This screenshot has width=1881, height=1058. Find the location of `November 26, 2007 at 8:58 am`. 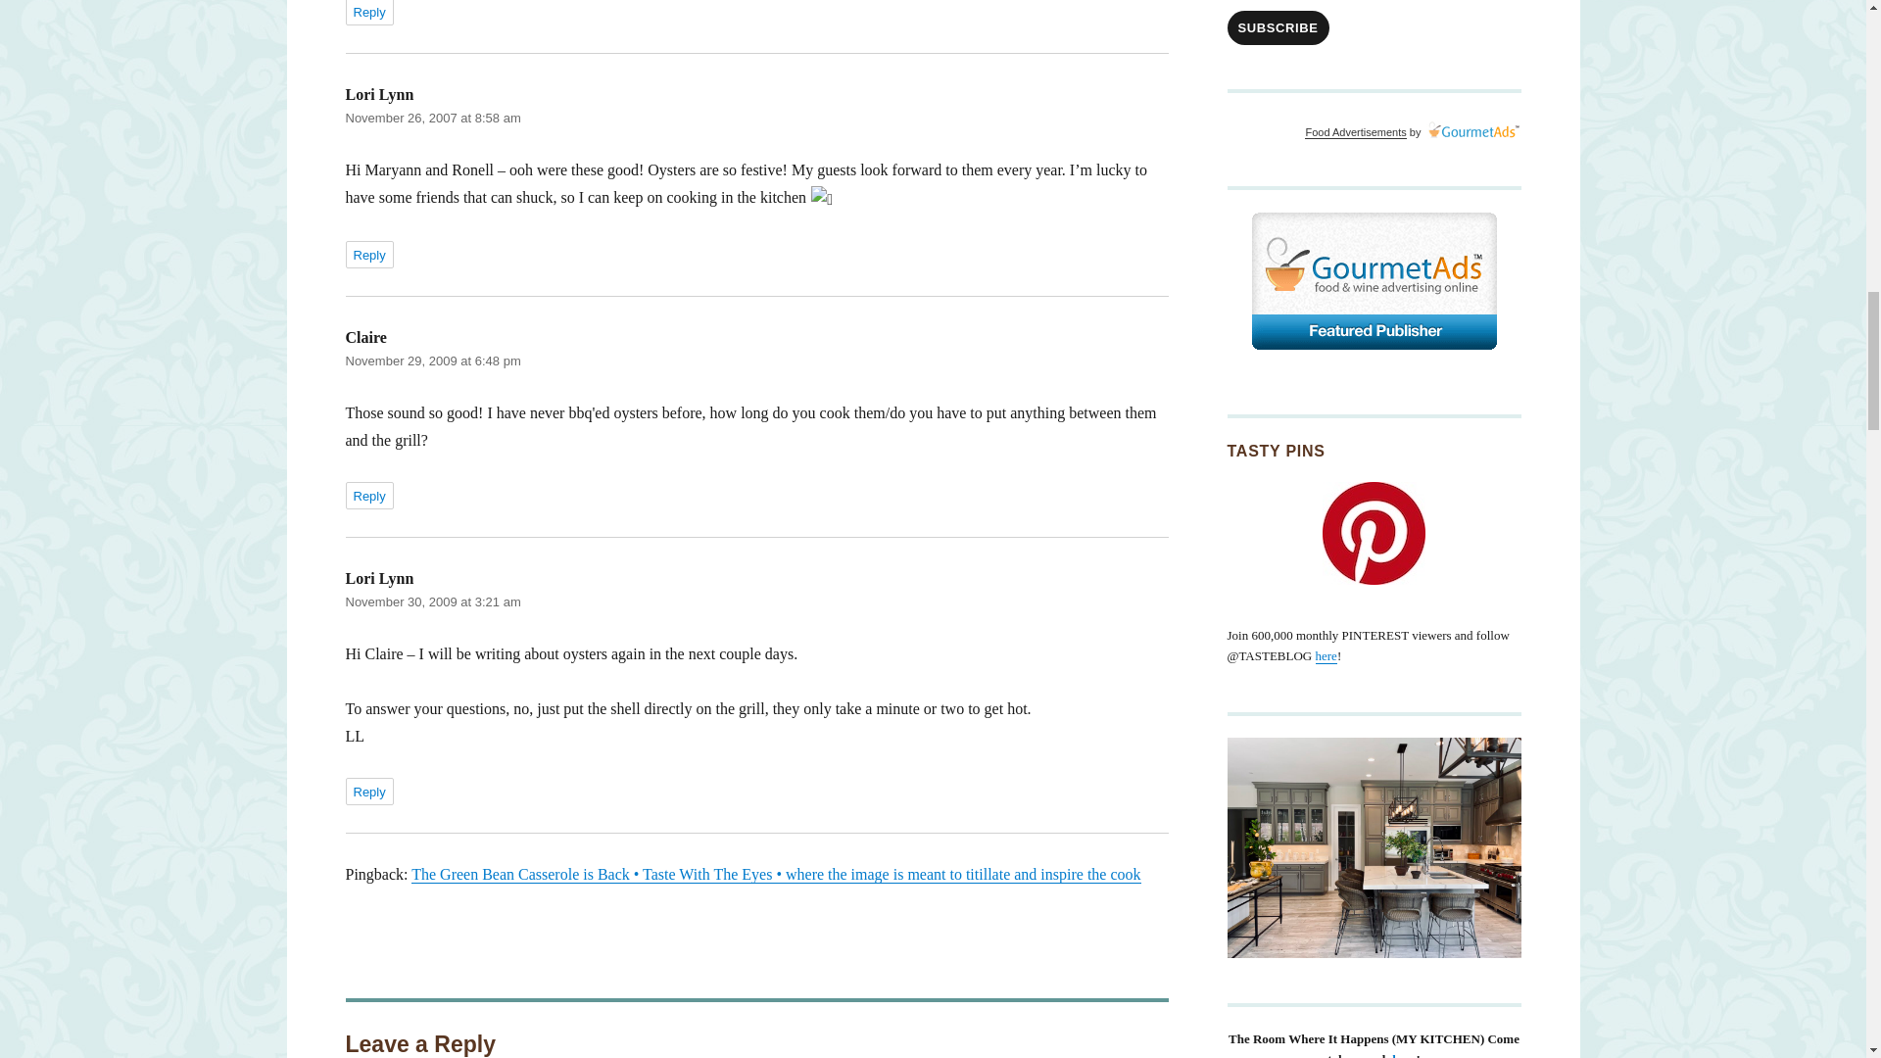

November 26, 2007 at 8:58 am is located at coordinates (432, 118).